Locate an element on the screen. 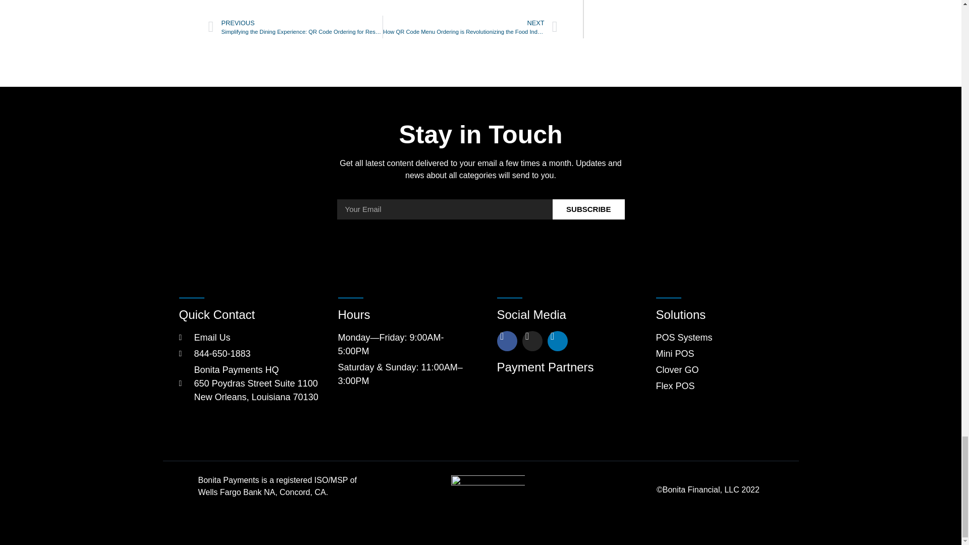 This screenshot has height=545, width=969. Stay in Touch is located at coordinates (383, 3).